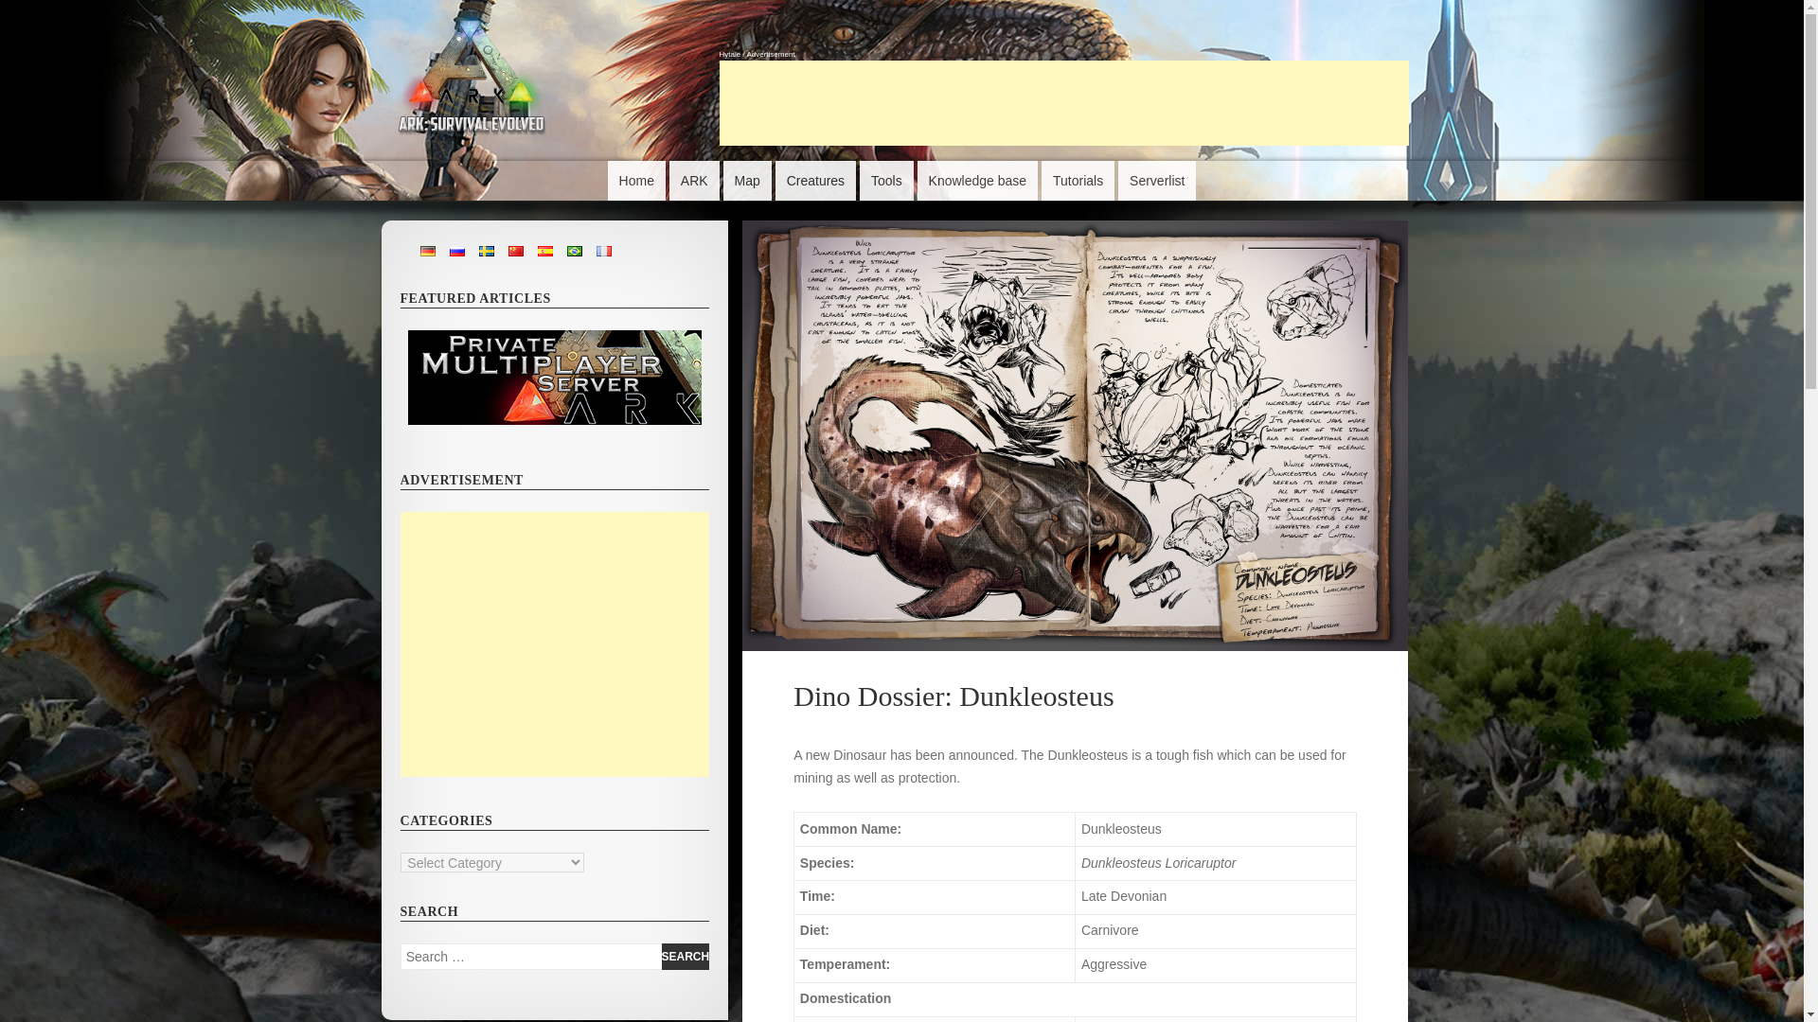  Describe the element at coordinates (747, 180) in the screenshot. I see `Map` at that location.